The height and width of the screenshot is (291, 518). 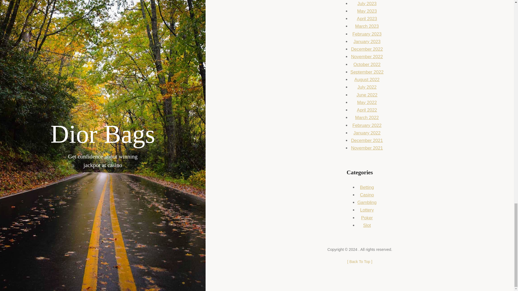 I want to click on June 2022, so click(x=367, y=95).